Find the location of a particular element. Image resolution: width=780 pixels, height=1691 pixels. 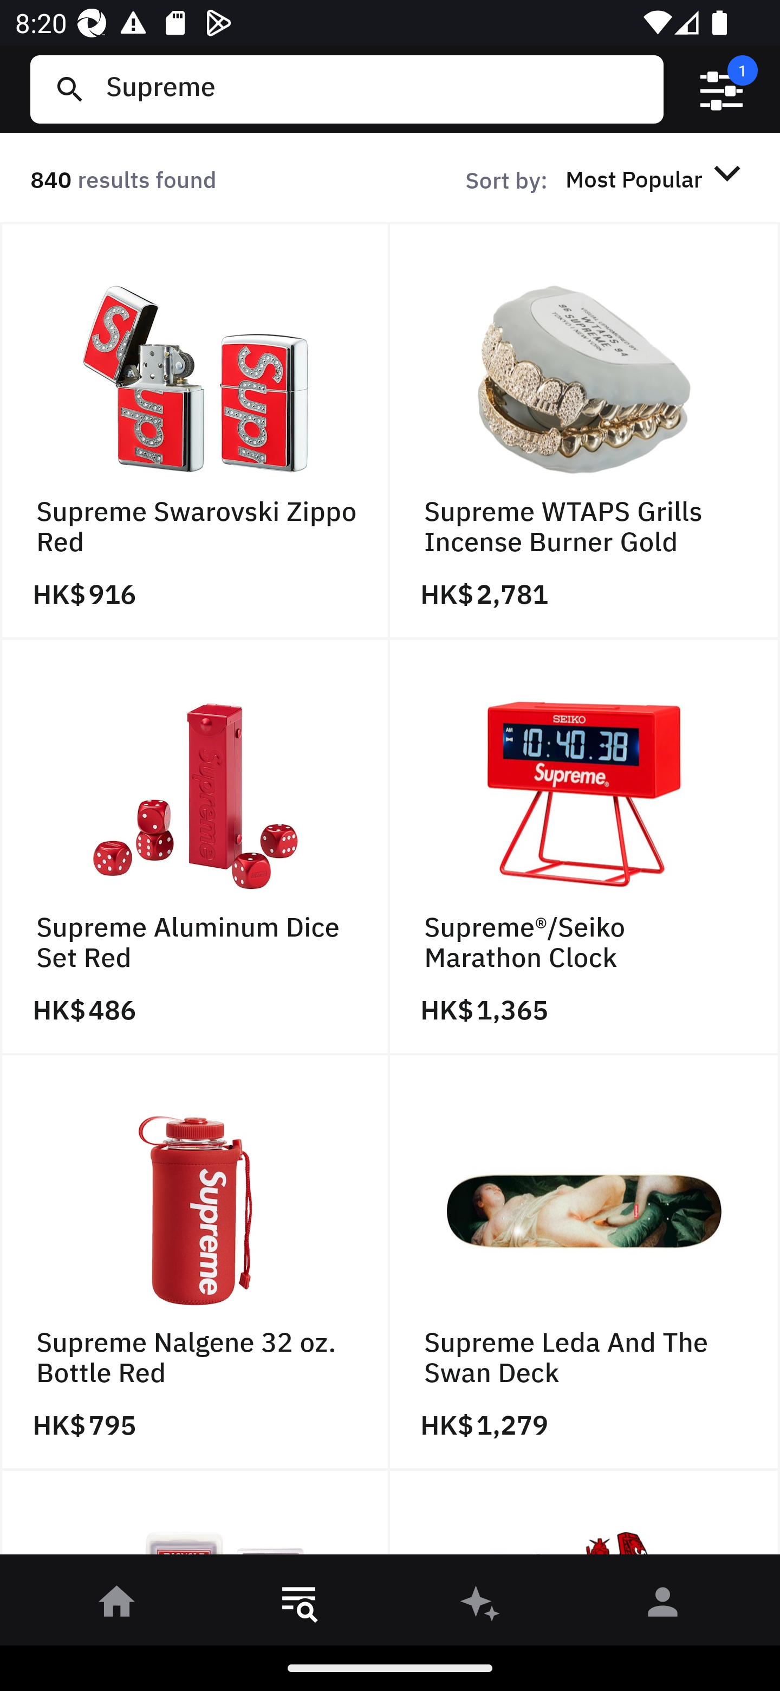

Supreme Nalgene 32 oz. Bottle Red HK$ 795 is located at coordinates (195, 1263).